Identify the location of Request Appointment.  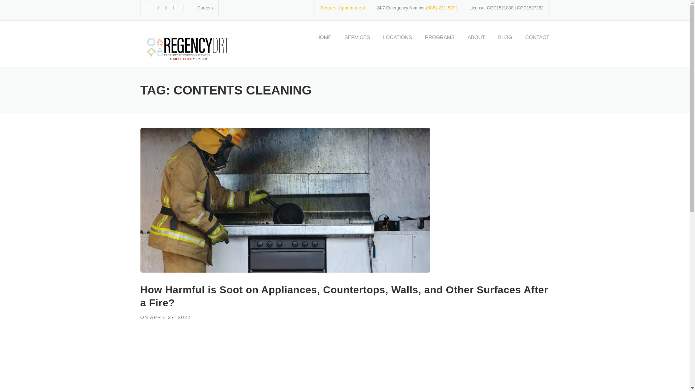
(343, 8).